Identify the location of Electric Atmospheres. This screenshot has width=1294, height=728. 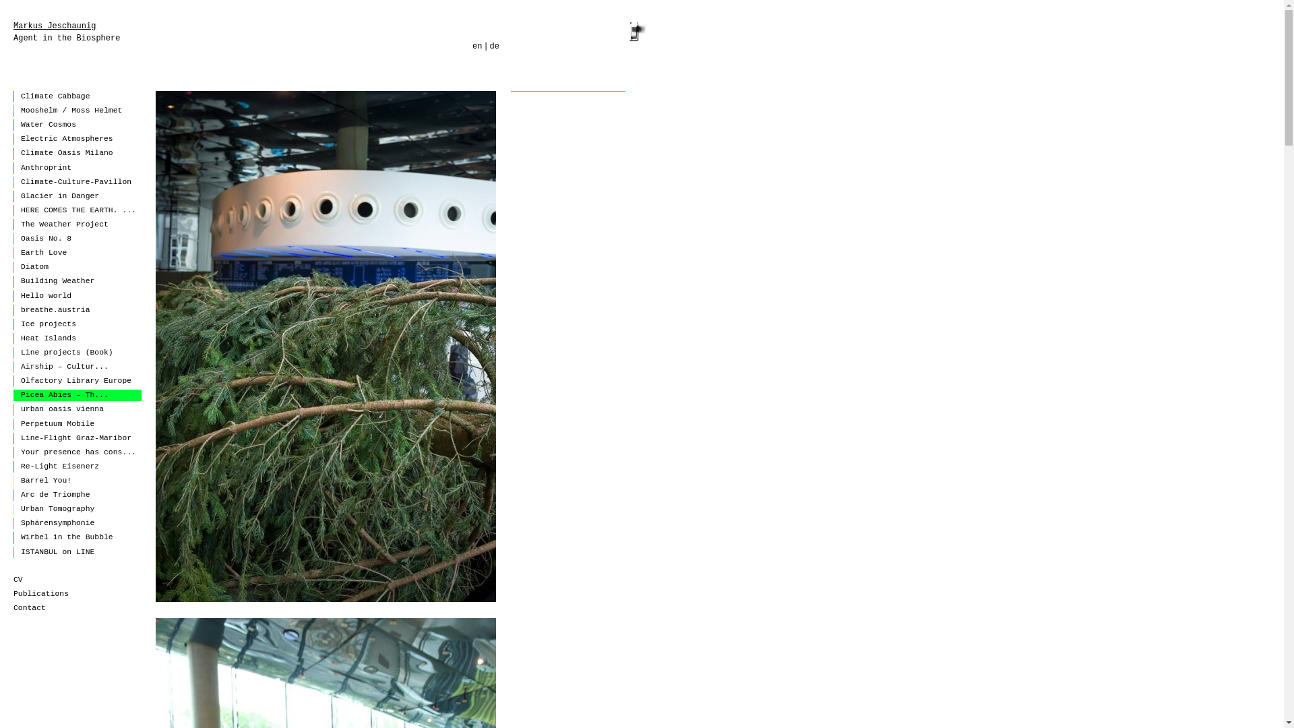
(78, 139).